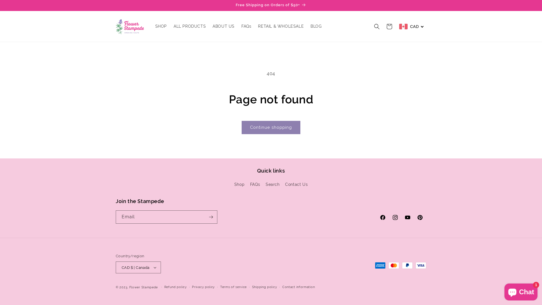 The image size is (542, 305). What do you see at coordinates (395, 217) in the screenshot?
I see `Instagram` at bounding box center [395, 217].